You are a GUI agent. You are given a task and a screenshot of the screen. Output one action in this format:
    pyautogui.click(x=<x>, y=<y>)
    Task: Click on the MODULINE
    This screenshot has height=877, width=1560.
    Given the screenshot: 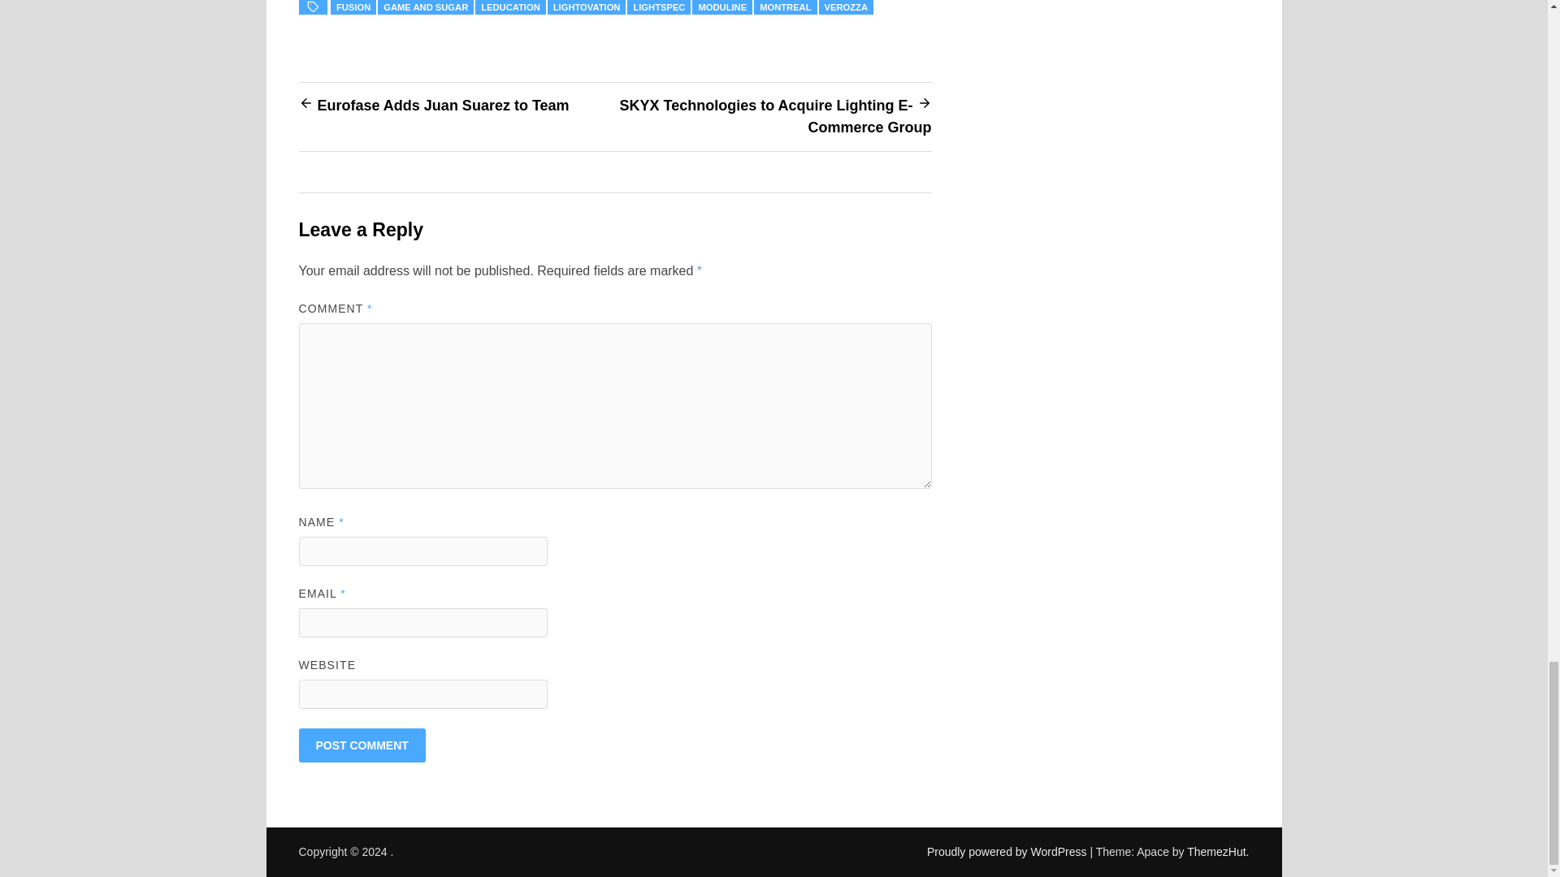 What is the action you would take?
    pyautogui.click(x=721, y=7)
    